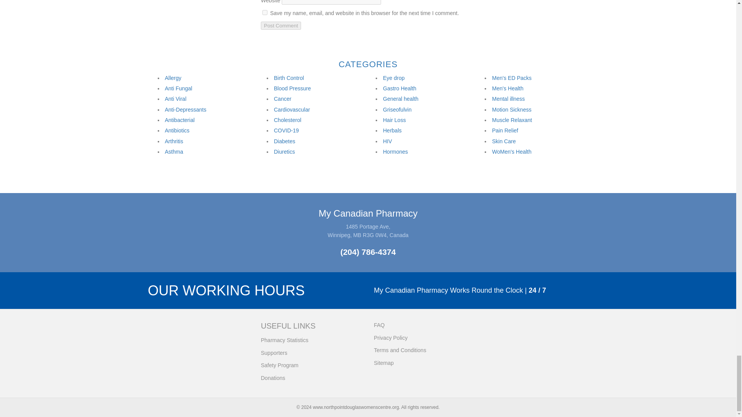  I want to click on Post Comment, so click(281, 25).